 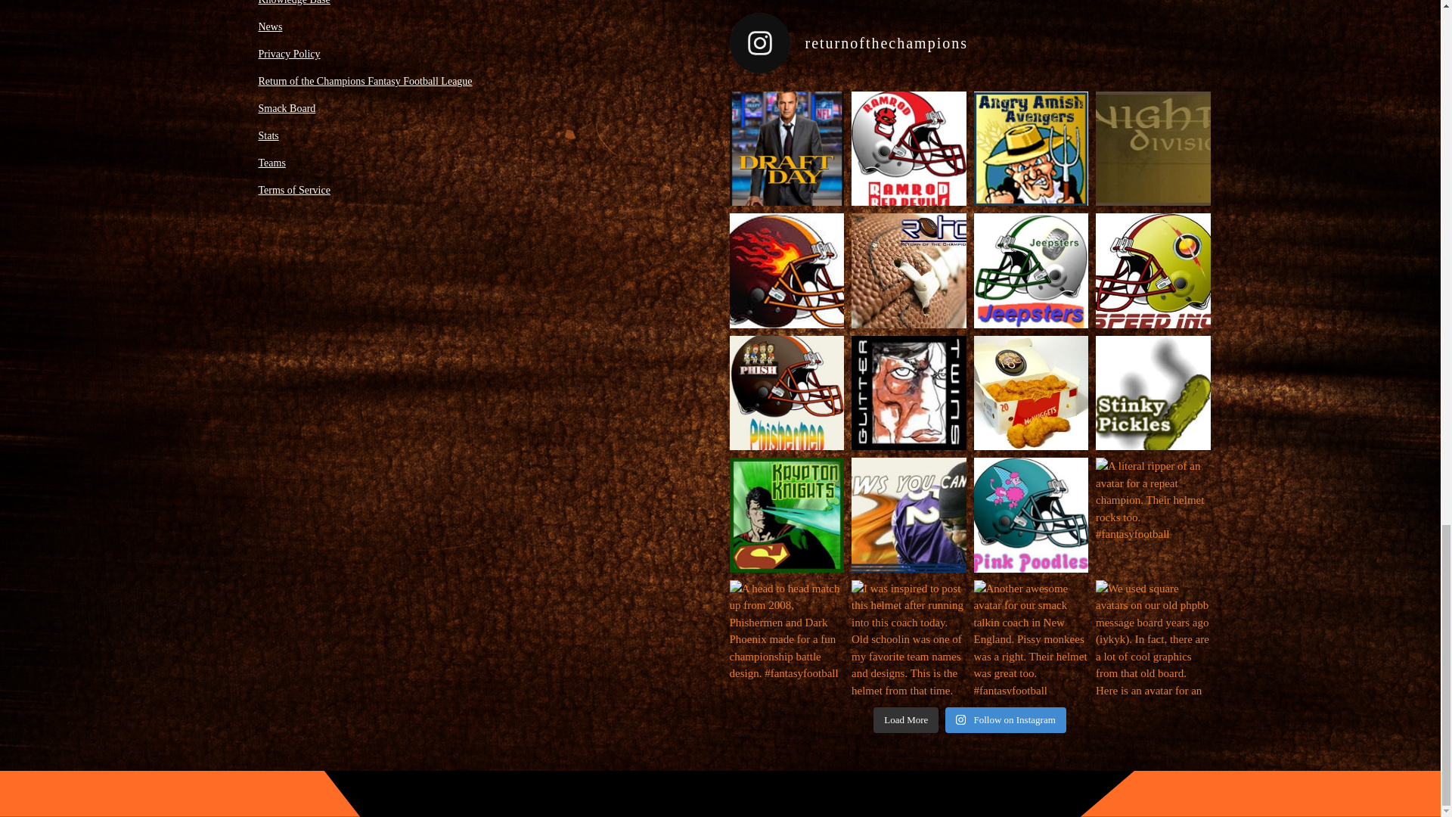 I want to click on News, so click(x=271, y=27).